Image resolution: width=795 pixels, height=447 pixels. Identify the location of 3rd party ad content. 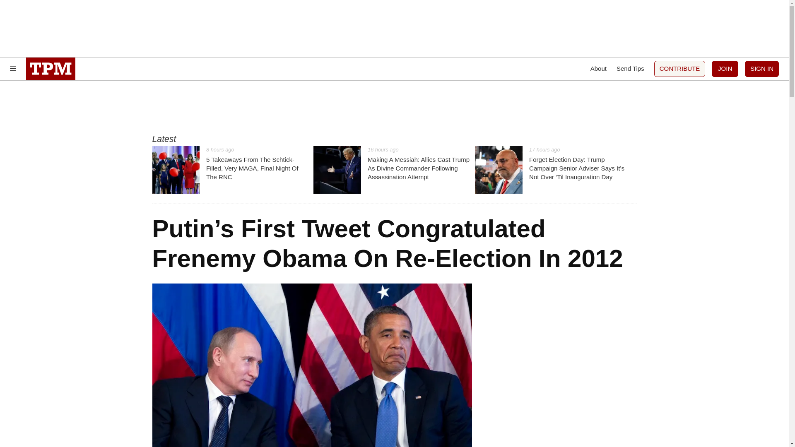
(394, 107).